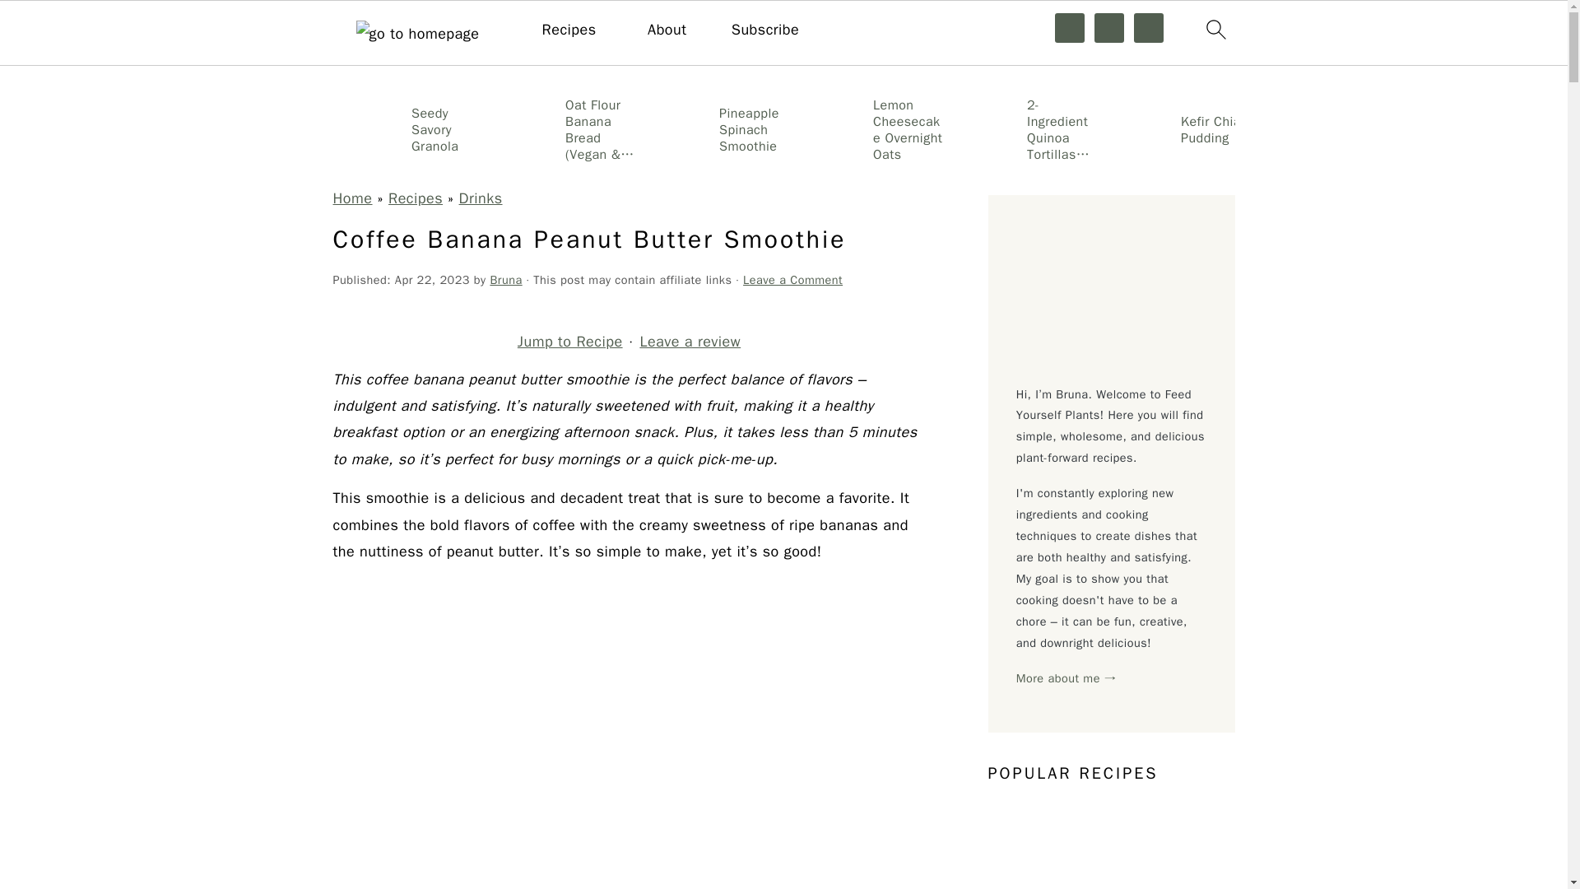 Image resolution: width=1580 pixels, height=889 pixels. What do you see at coordinates (714, 128) in the screenshot?
I see `Pineapple Spinach Smoothie` at bounding box center [714, 128].